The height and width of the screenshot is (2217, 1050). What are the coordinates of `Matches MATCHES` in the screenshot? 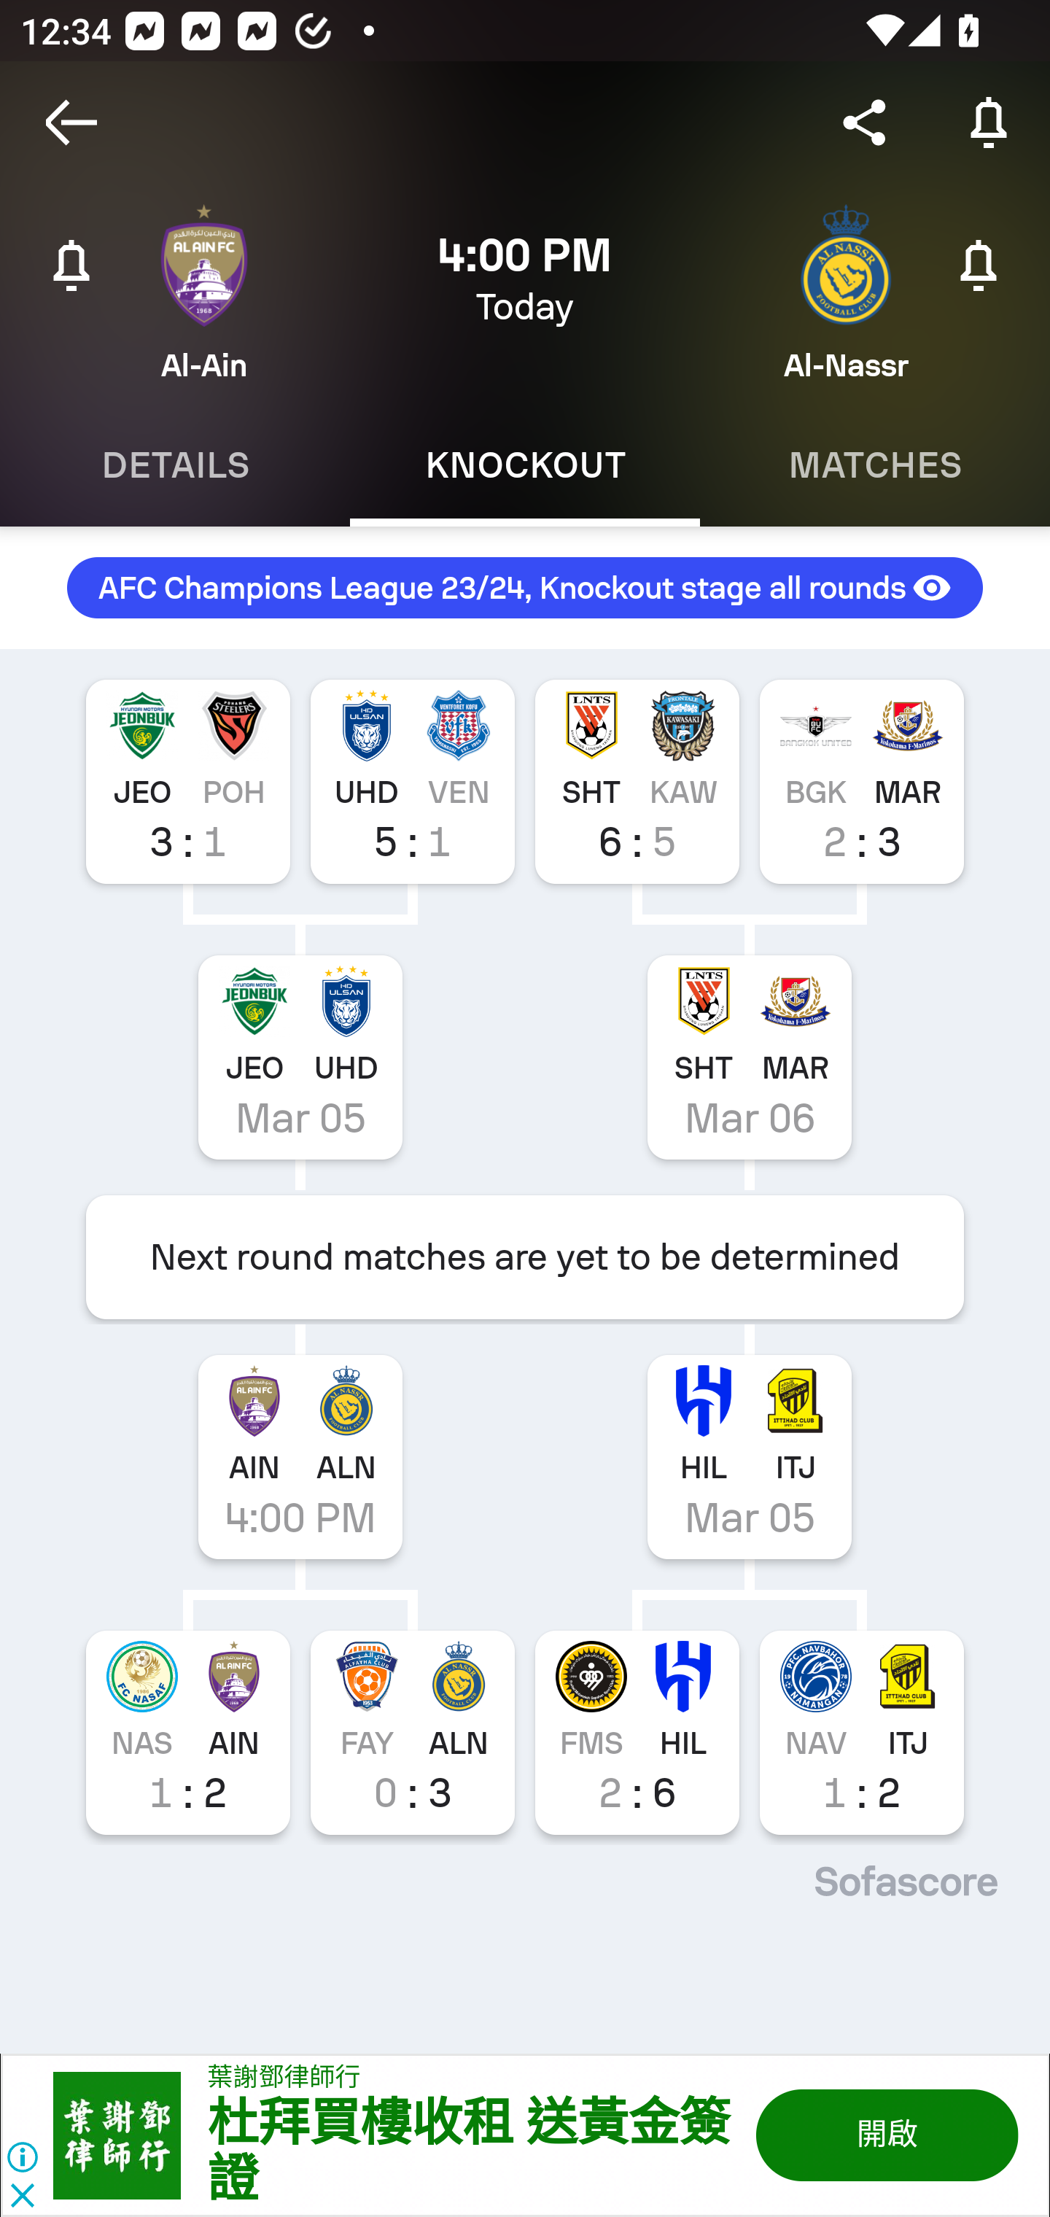 It's located at (875, 465).